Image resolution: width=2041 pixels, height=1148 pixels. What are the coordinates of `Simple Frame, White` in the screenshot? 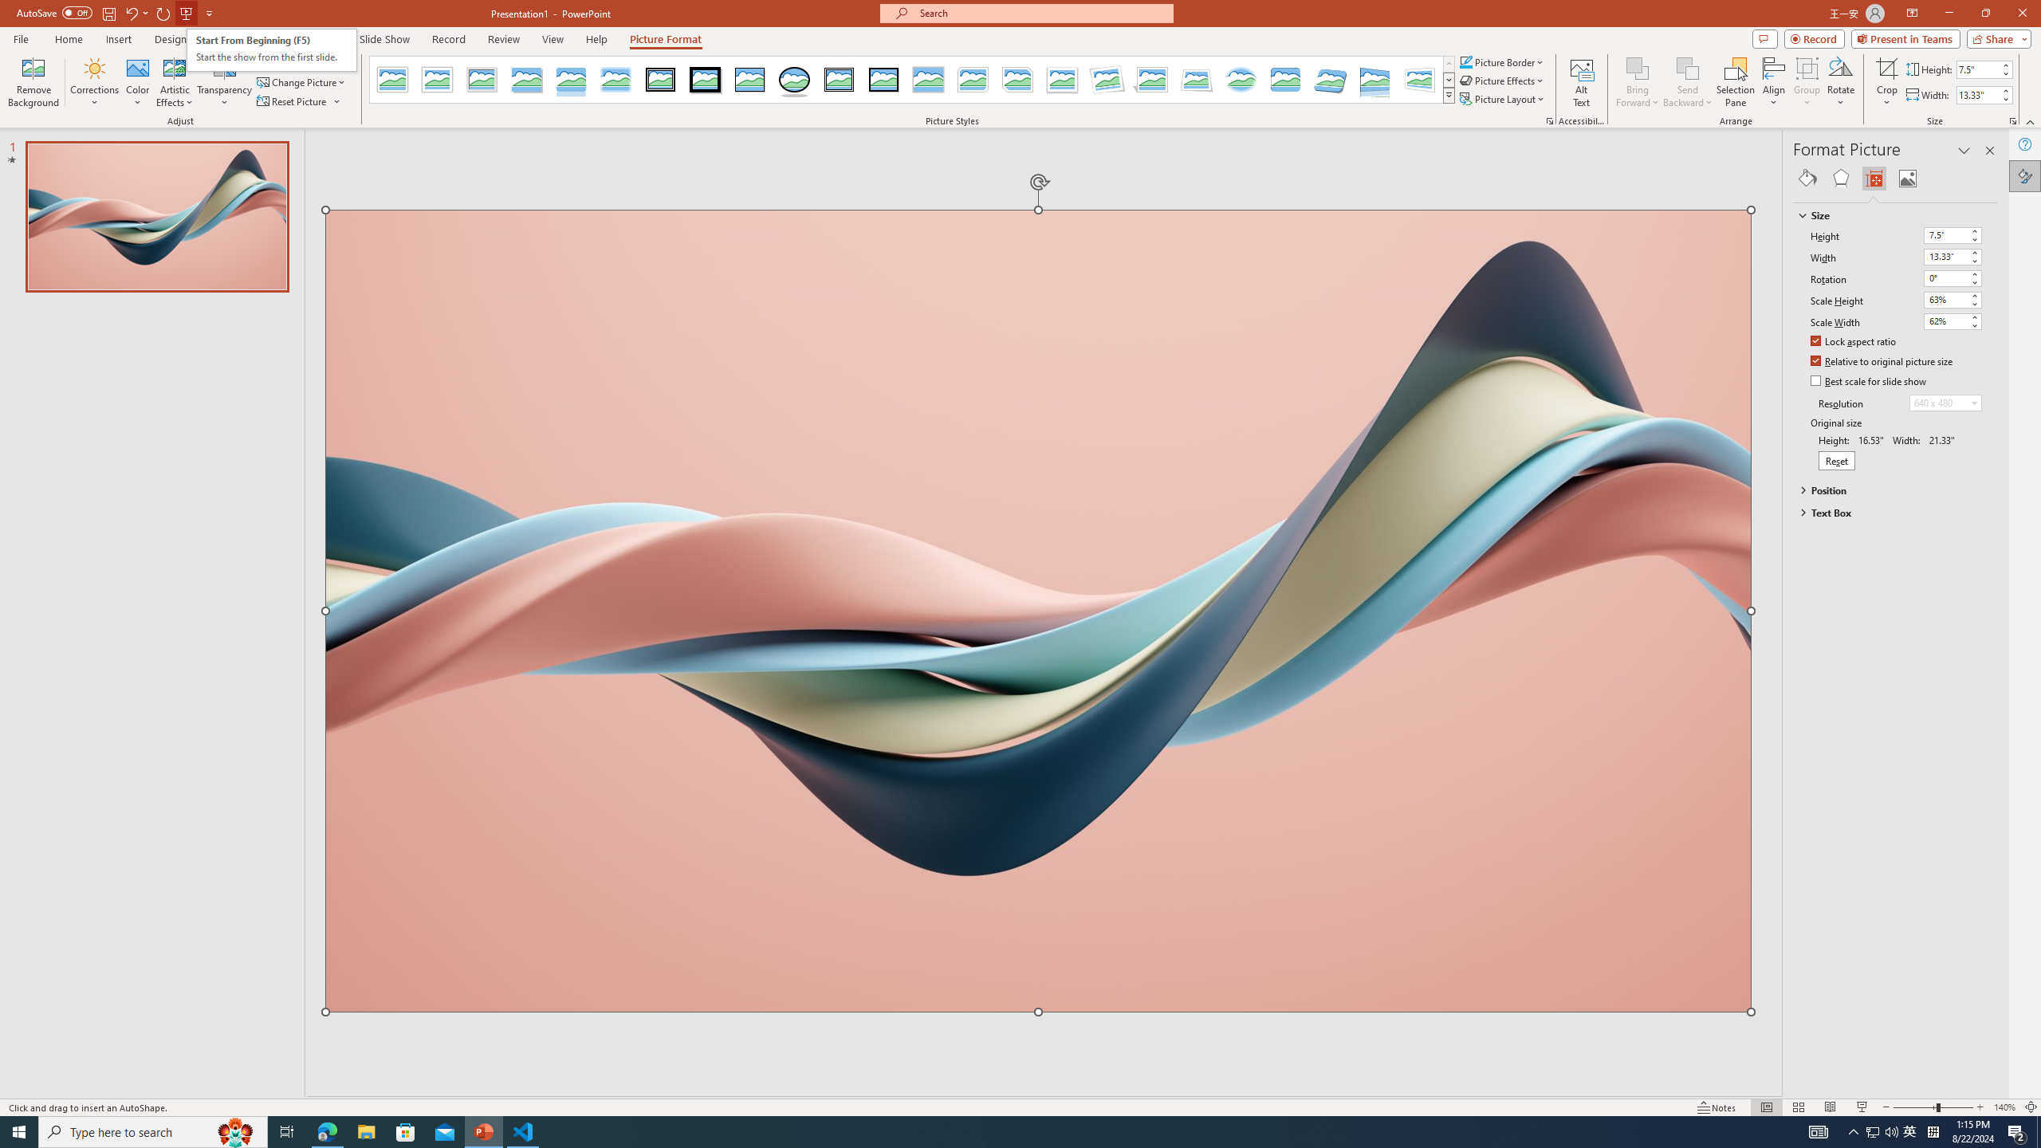 It's located at (394, 80).